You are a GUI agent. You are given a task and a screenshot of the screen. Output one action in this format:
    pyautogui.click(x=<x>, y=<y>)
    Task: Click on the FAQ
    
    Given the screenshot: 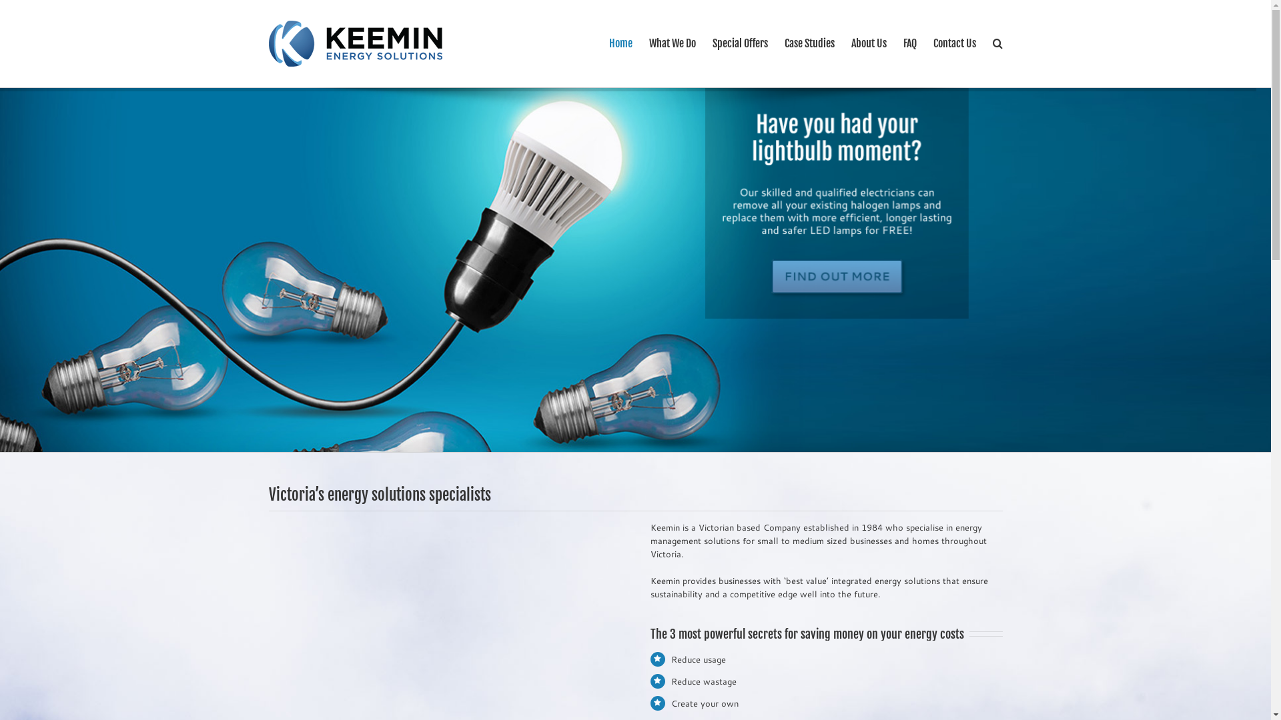 What is the action you would take?
    pyautogui.click(x=910, y=43)
    